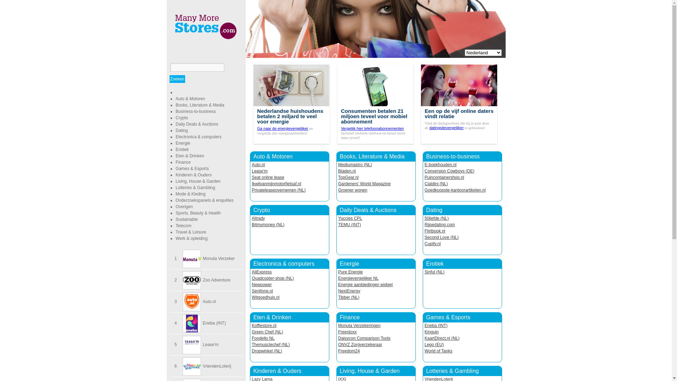 The height and width of the screenshot is (381, 677). Describe the element at coordinates (211, 345) in the screenshot. I see `Lease'm` at that location.